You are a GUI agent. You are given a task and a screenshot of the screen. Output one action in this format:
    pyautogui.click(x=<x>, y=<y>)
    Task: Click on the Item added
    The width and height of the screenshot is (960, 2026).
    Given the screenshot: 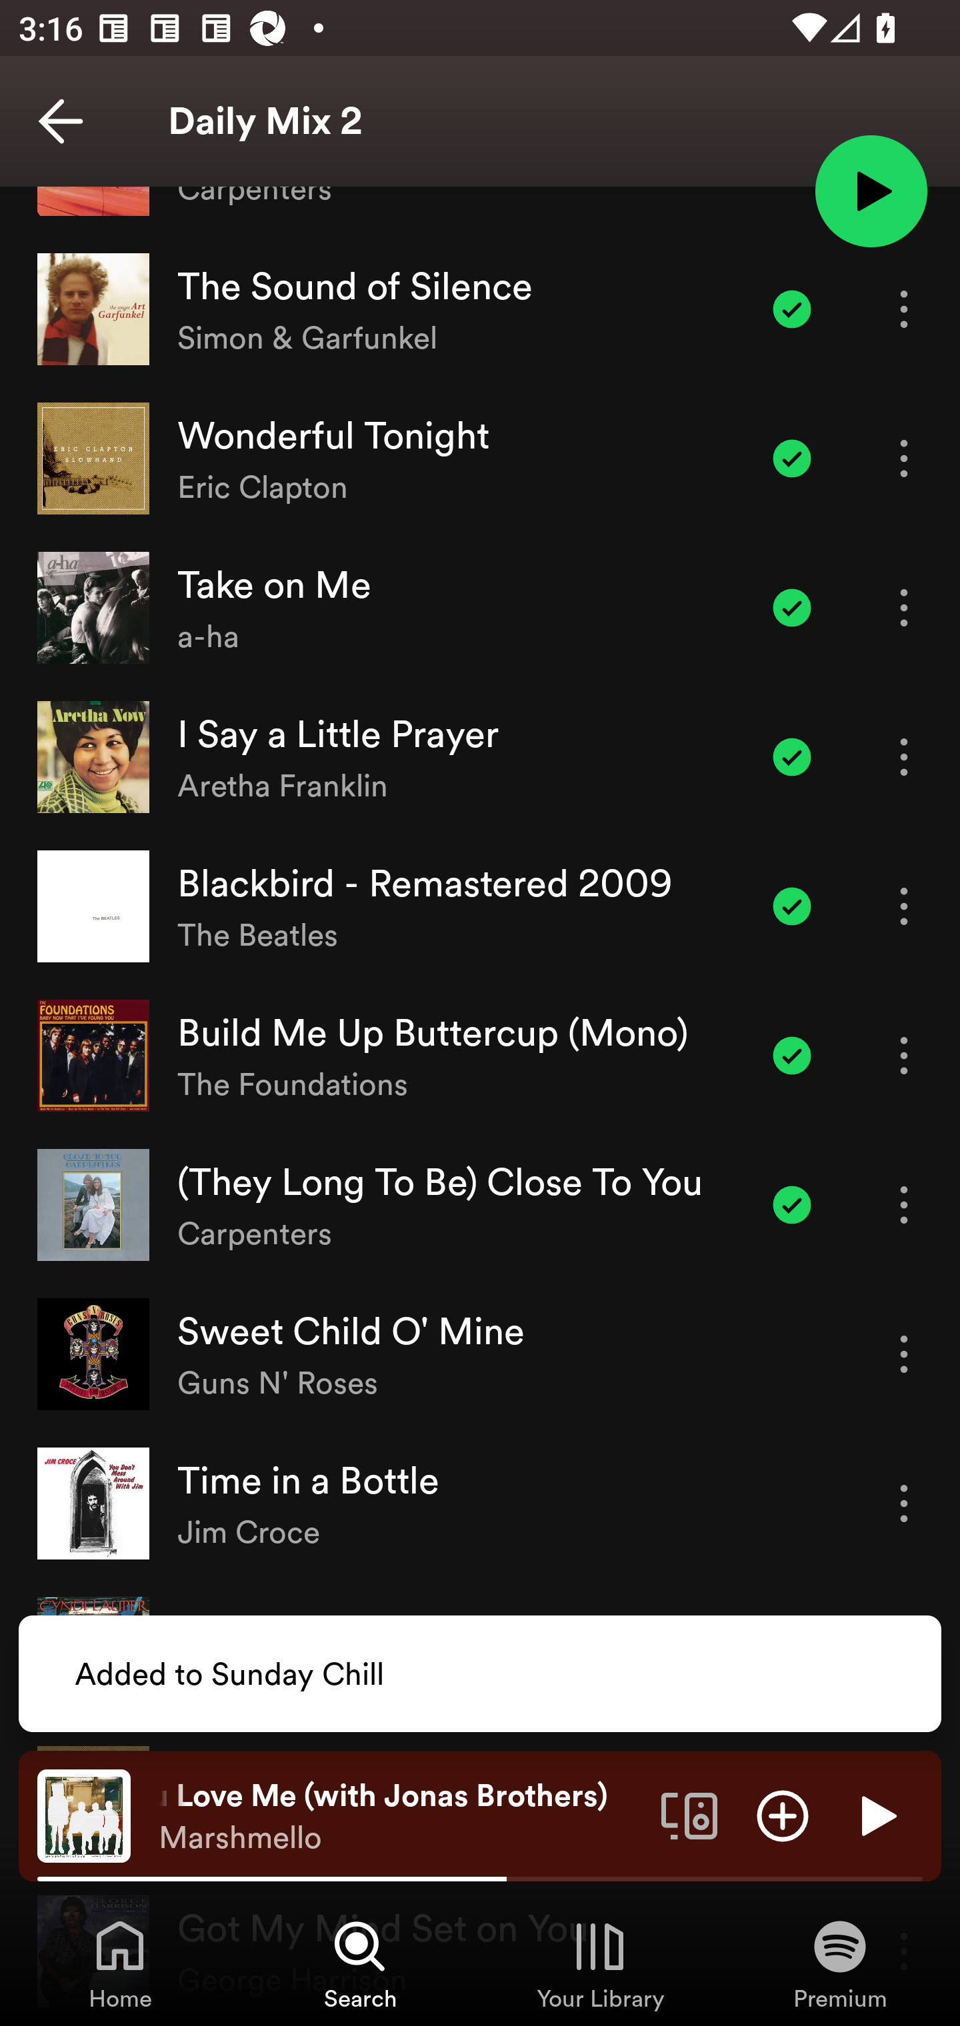 What is the action you would take?
    pyautogui.click(x=792, y=756)
    